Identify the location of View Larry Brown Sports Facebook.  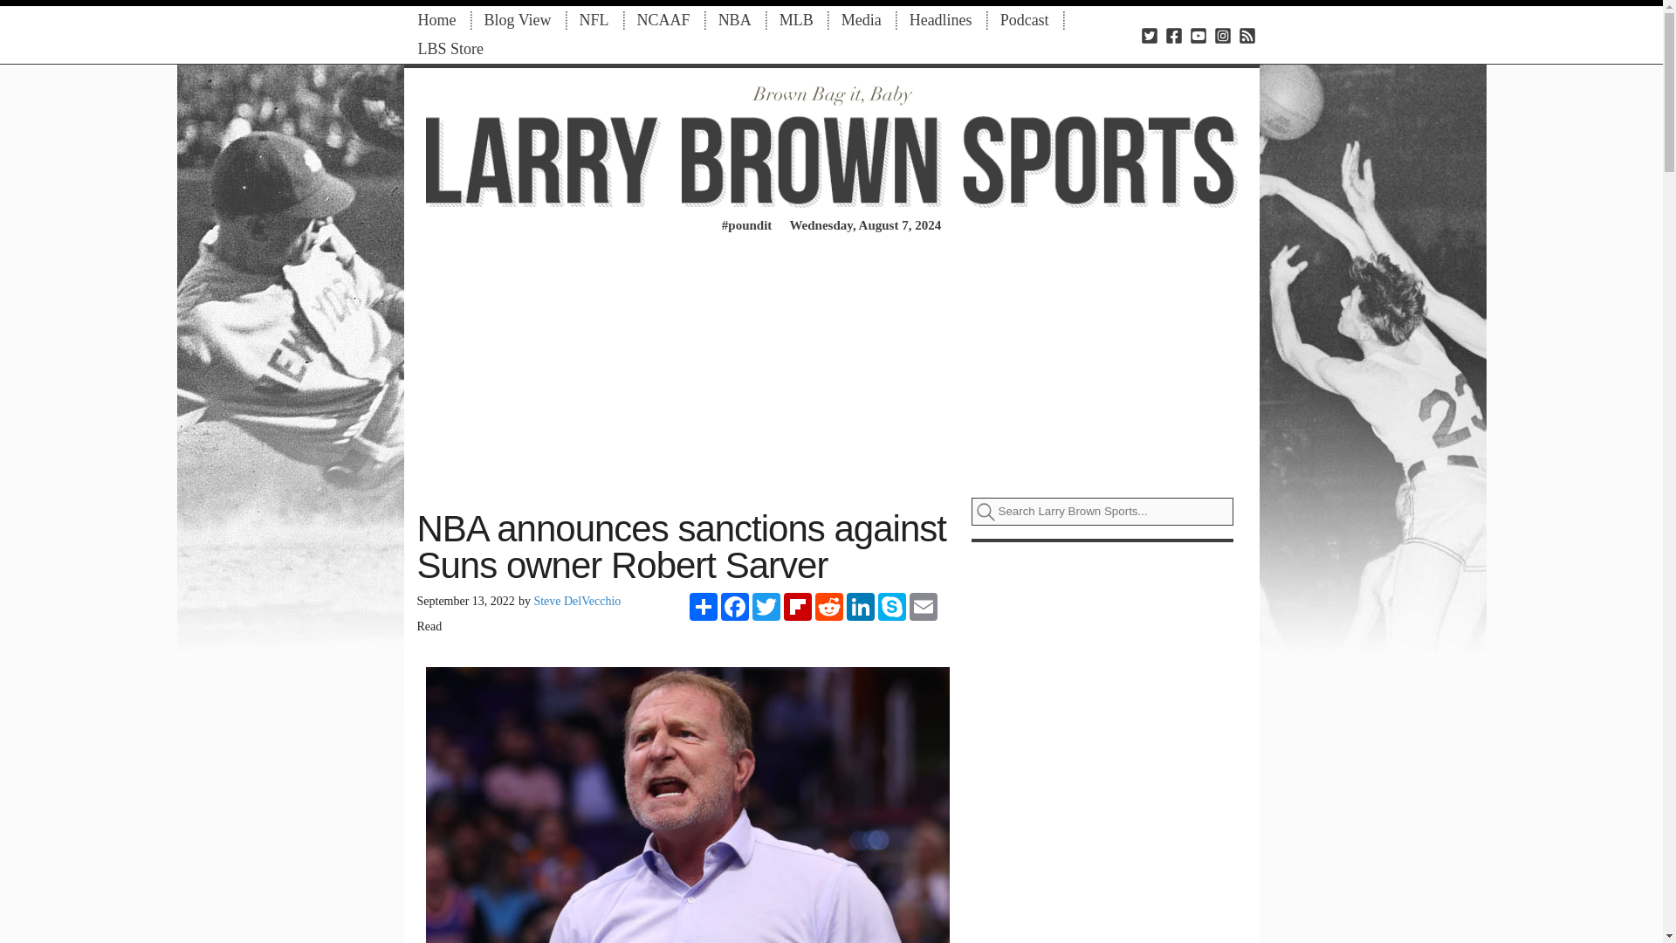
(1173, 35).